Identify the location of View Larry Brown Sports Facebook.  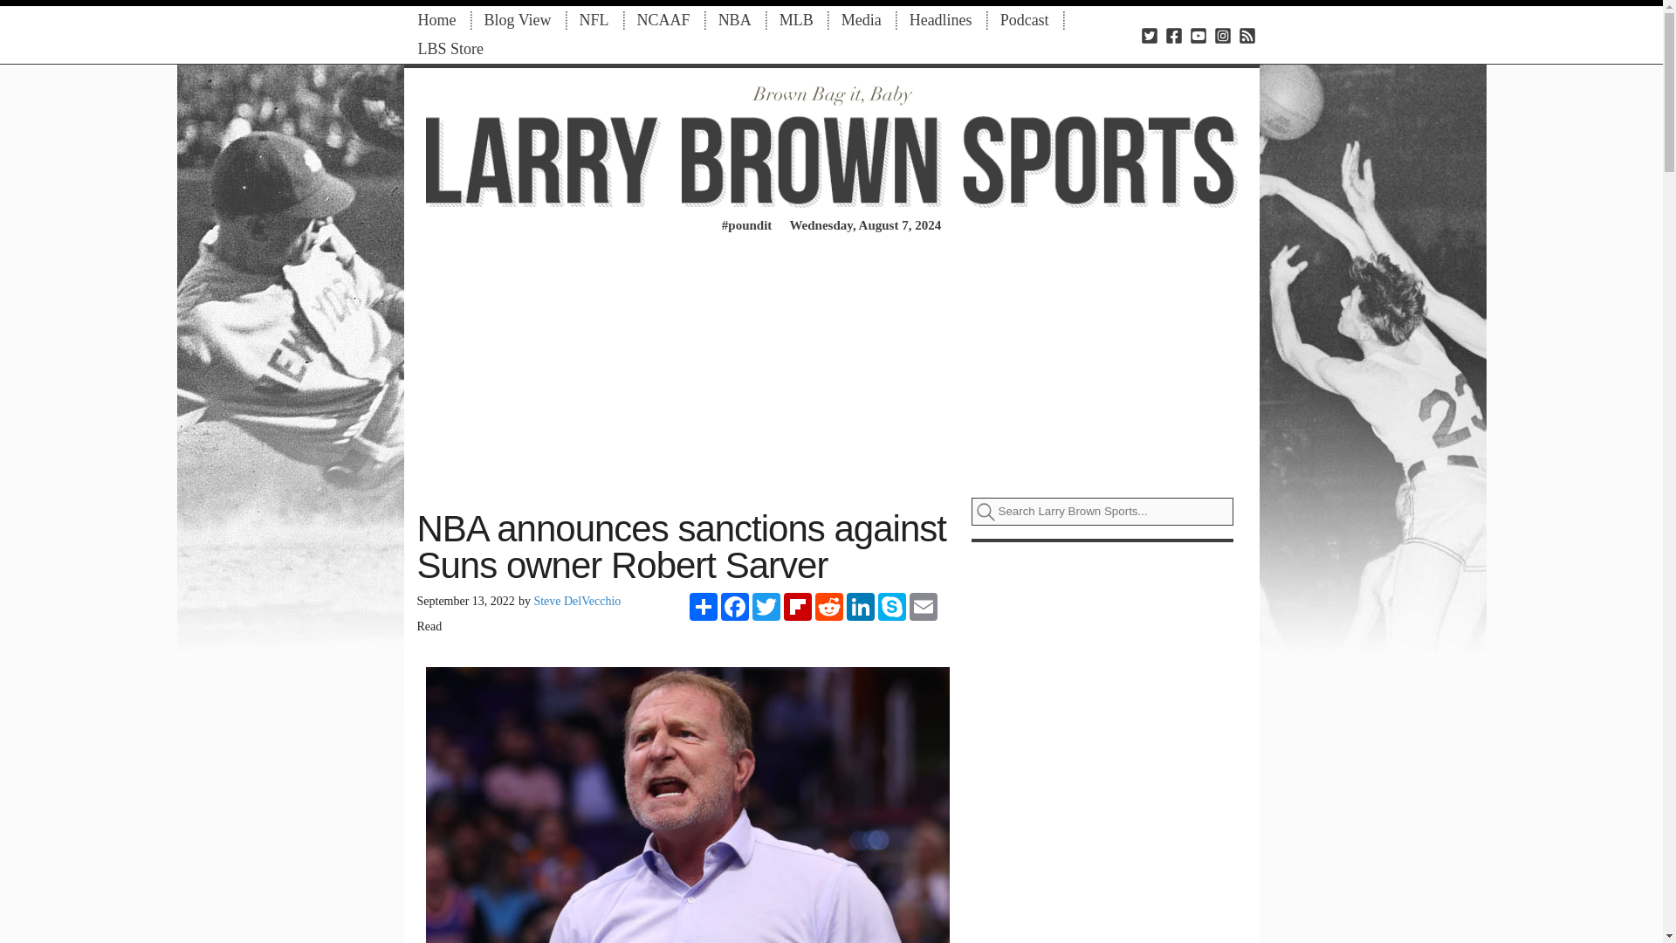
(1173, 35).